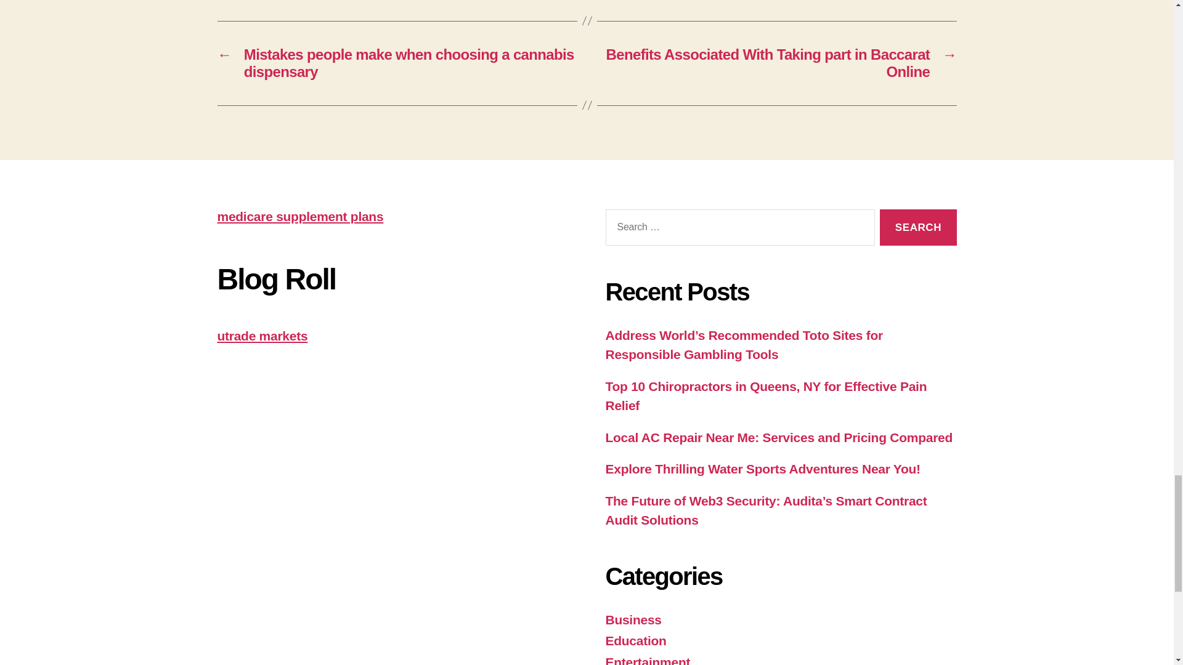  What do you see at coordinates (299, 216) in the screenshot?
I see `medicare supplement plans` at bounding box center [299, 216].